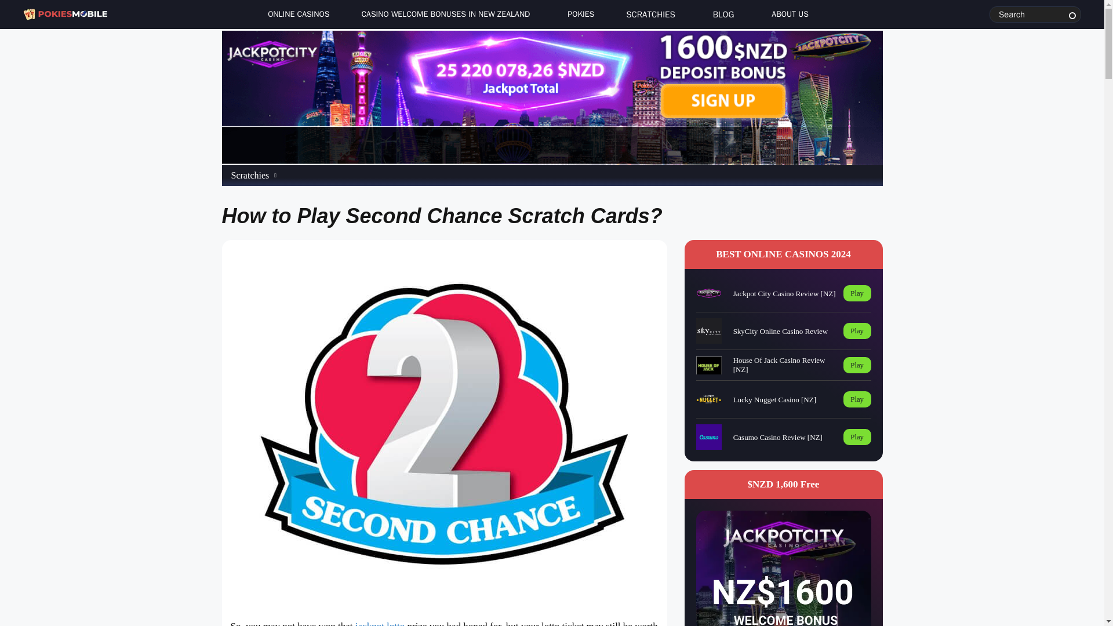  What do you see at coordinates (787, 14) in the screenshot?
I see `ABOUT US` at bounding box center [787, 14].